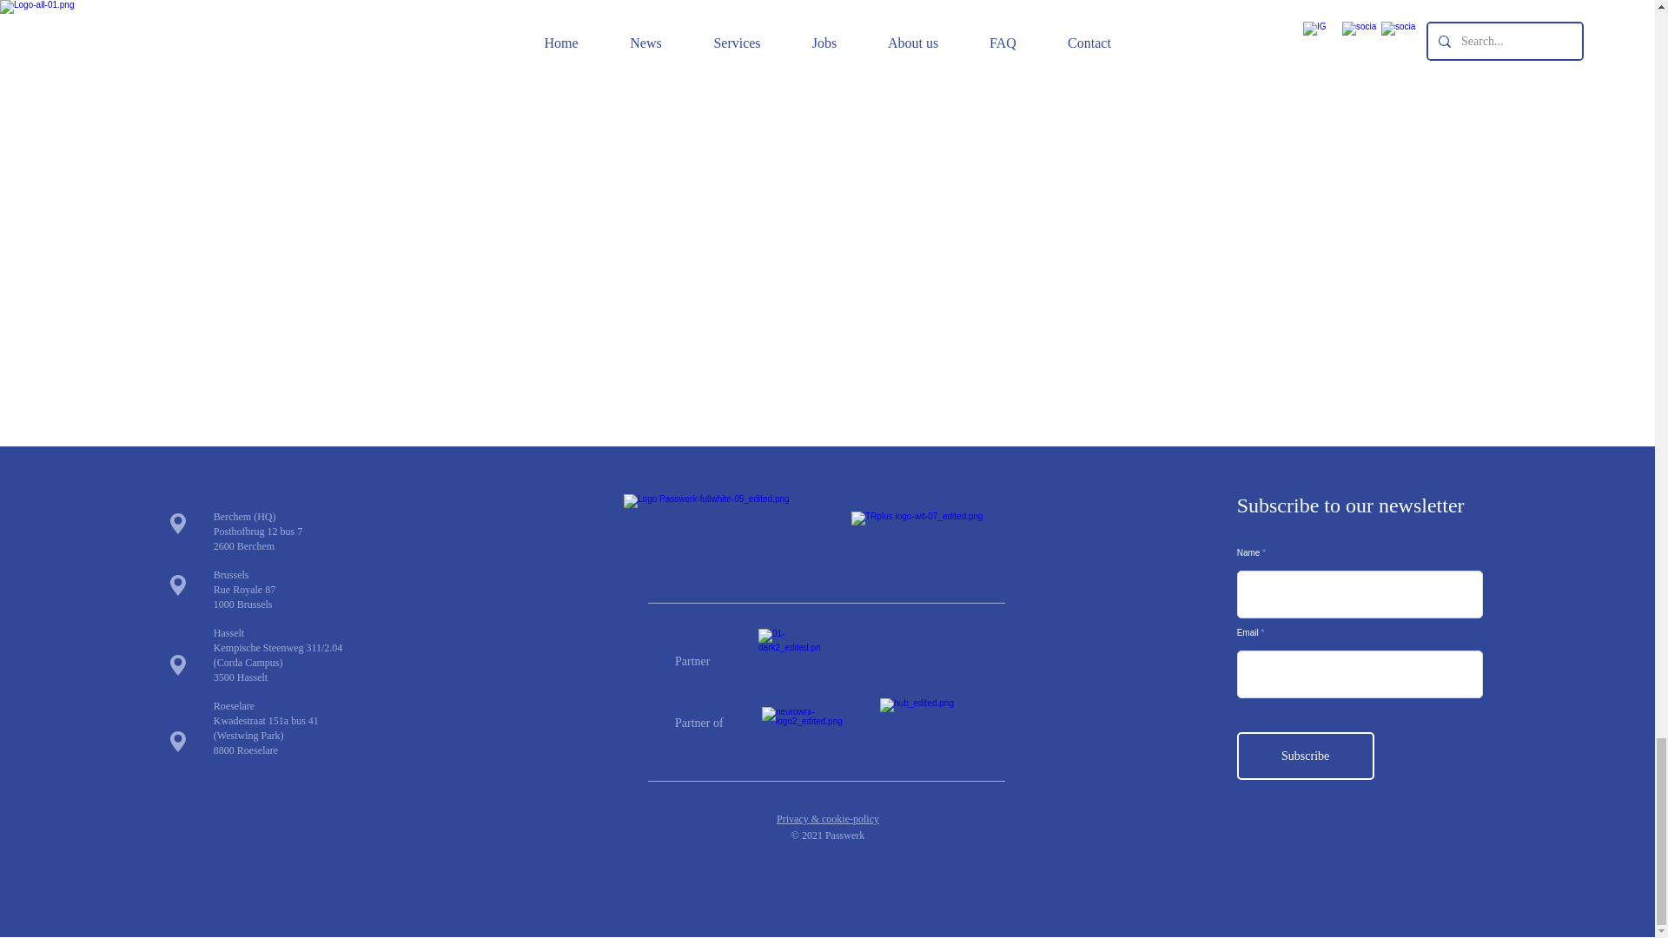  Describe the element at coordinates (1306, 756) in the screenshot. I see `Subscribe` at that location.